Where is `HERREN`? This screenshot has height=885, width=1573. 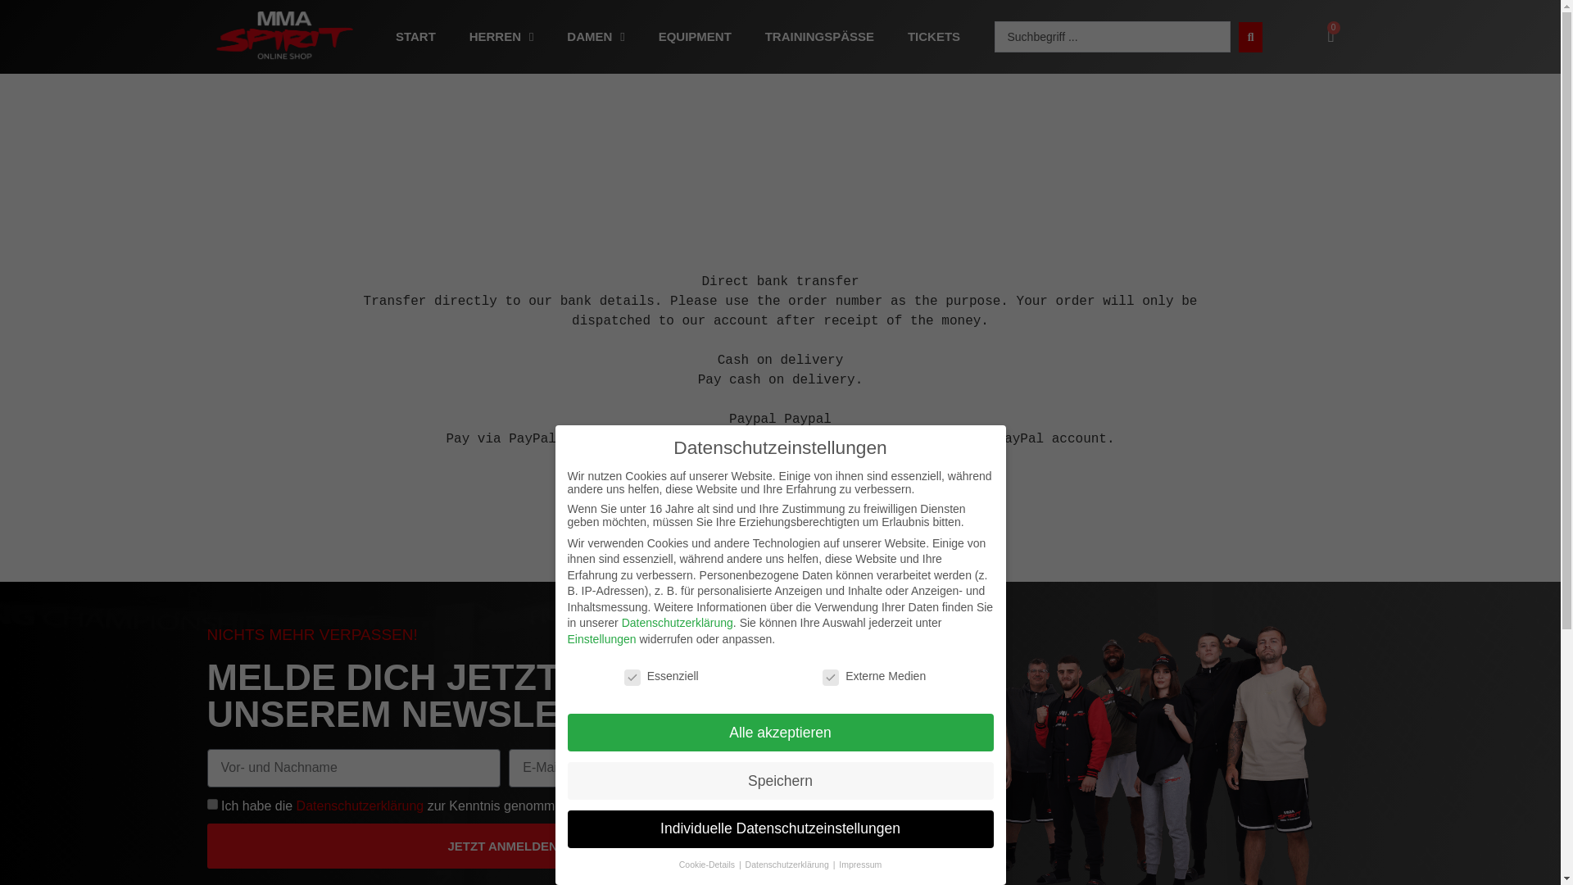
HERREN is located at coordinates (501, 36).